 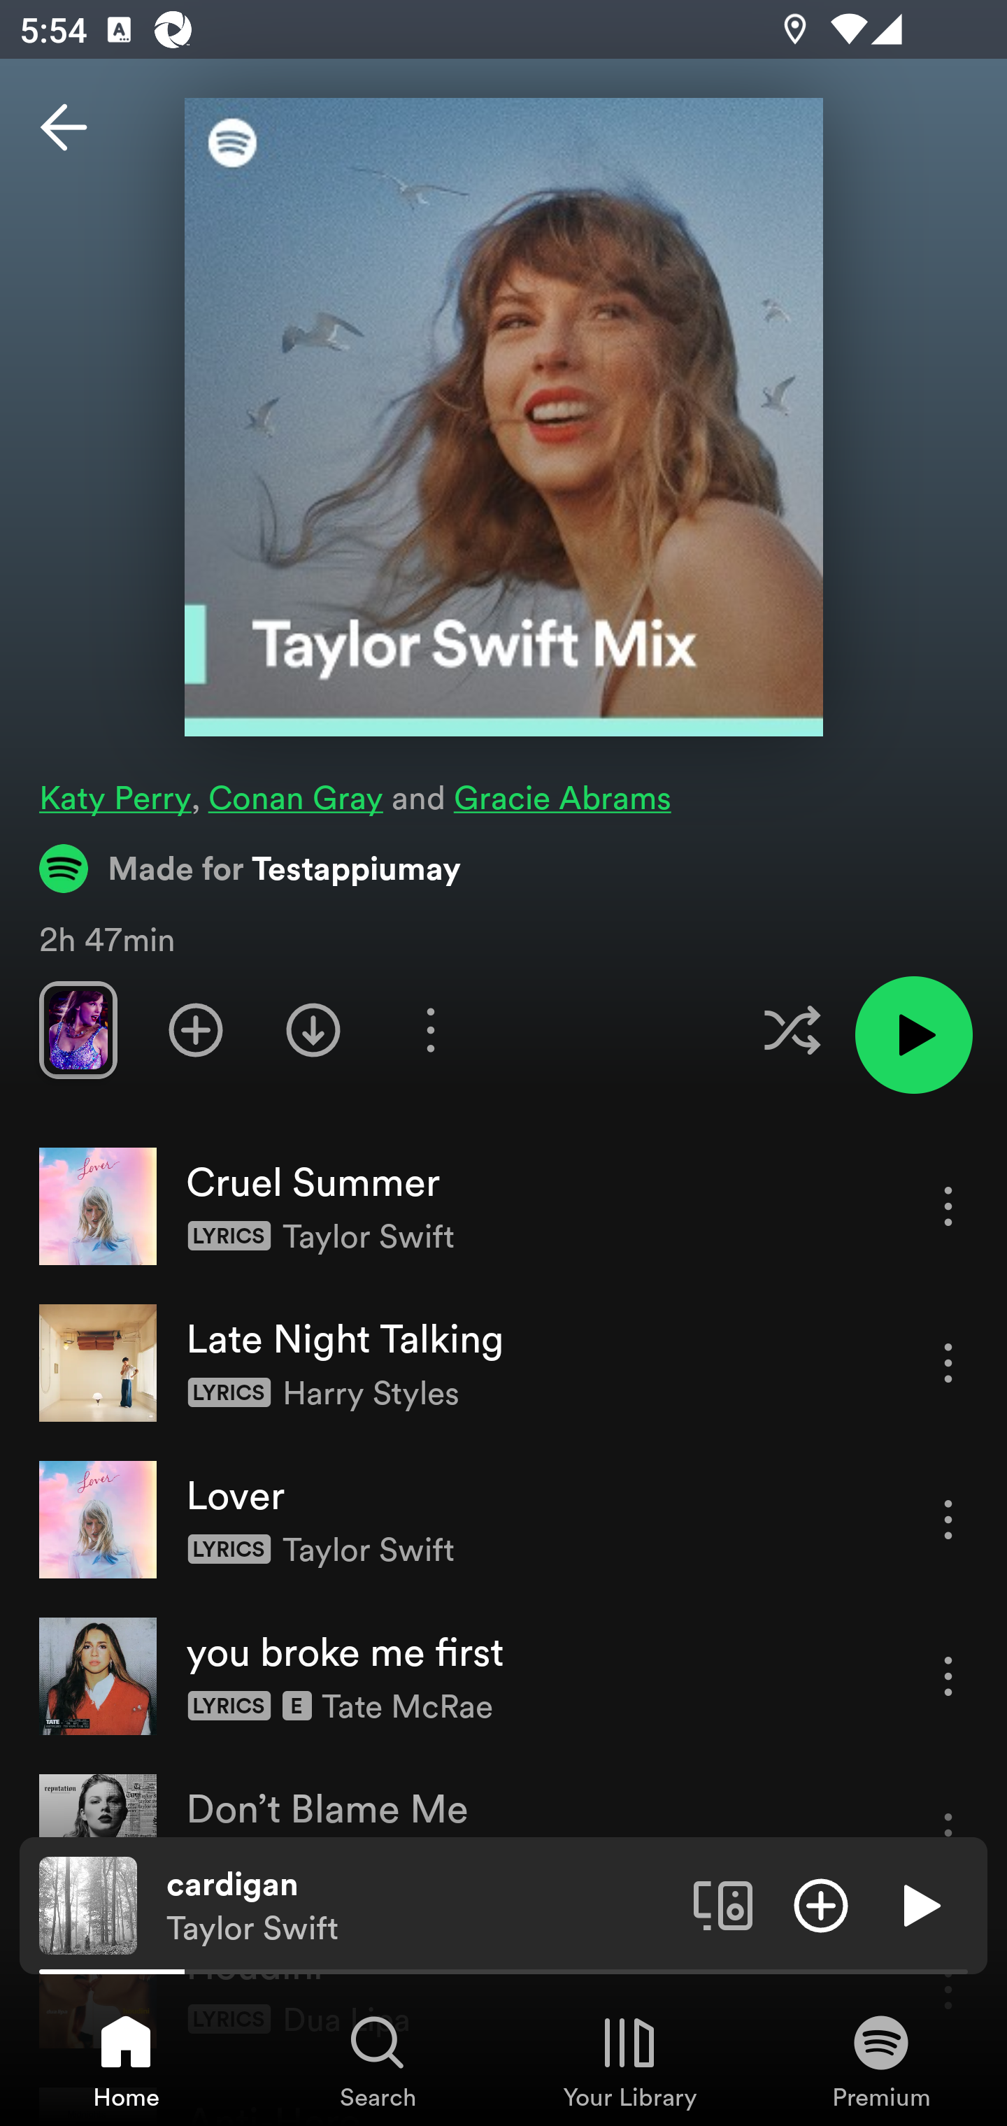 What do you see at coordinates (88, 1904) in the screenshot?
I see `The cover art of the currently playing track` at bounding box center [88, 1904].